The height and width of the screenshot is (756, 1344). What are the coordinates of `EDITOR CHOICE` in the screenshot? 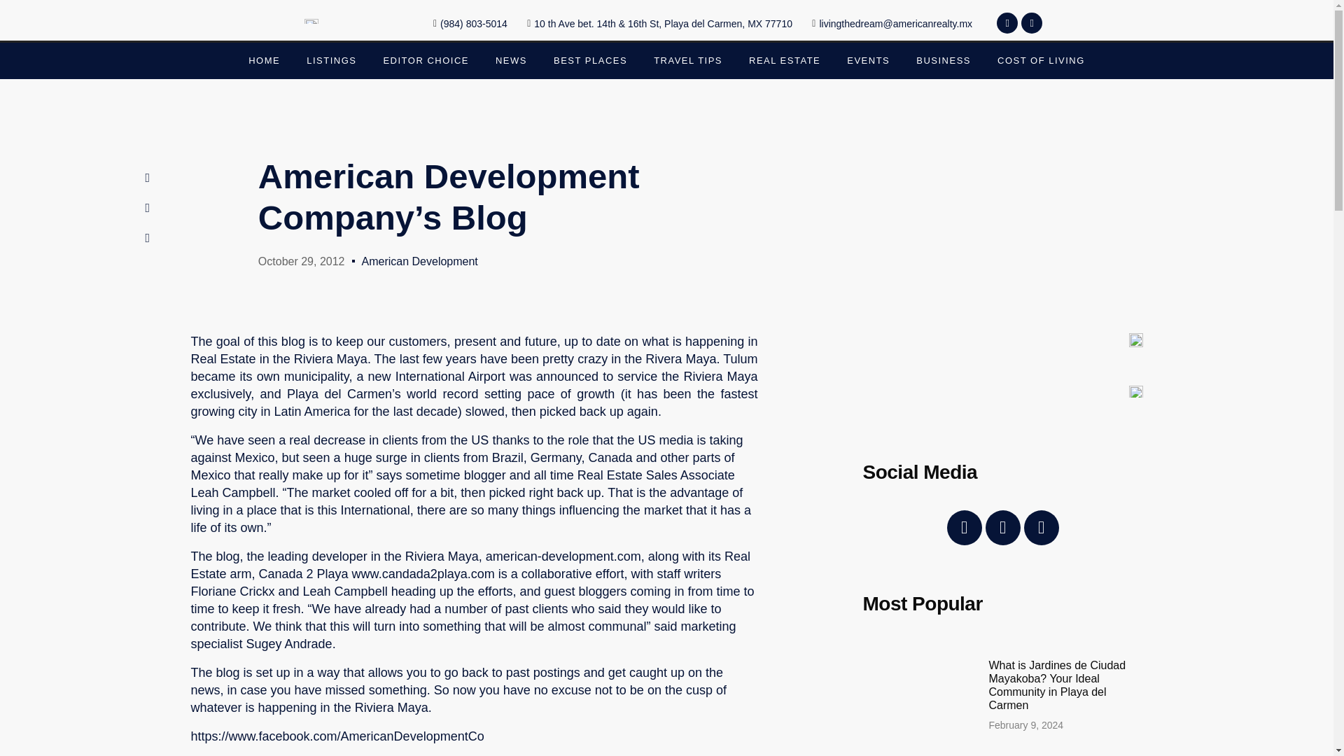 It's located at (426, 60).